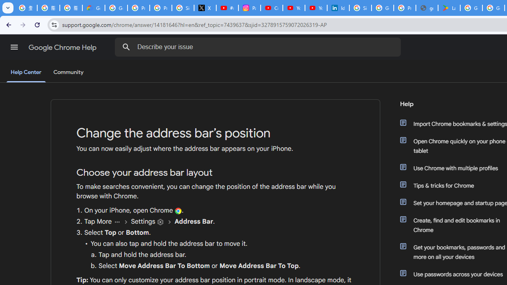  What do you see at coordinates (116, 222) in the screenshot?
I see `More` at bounding box center [116, 222].